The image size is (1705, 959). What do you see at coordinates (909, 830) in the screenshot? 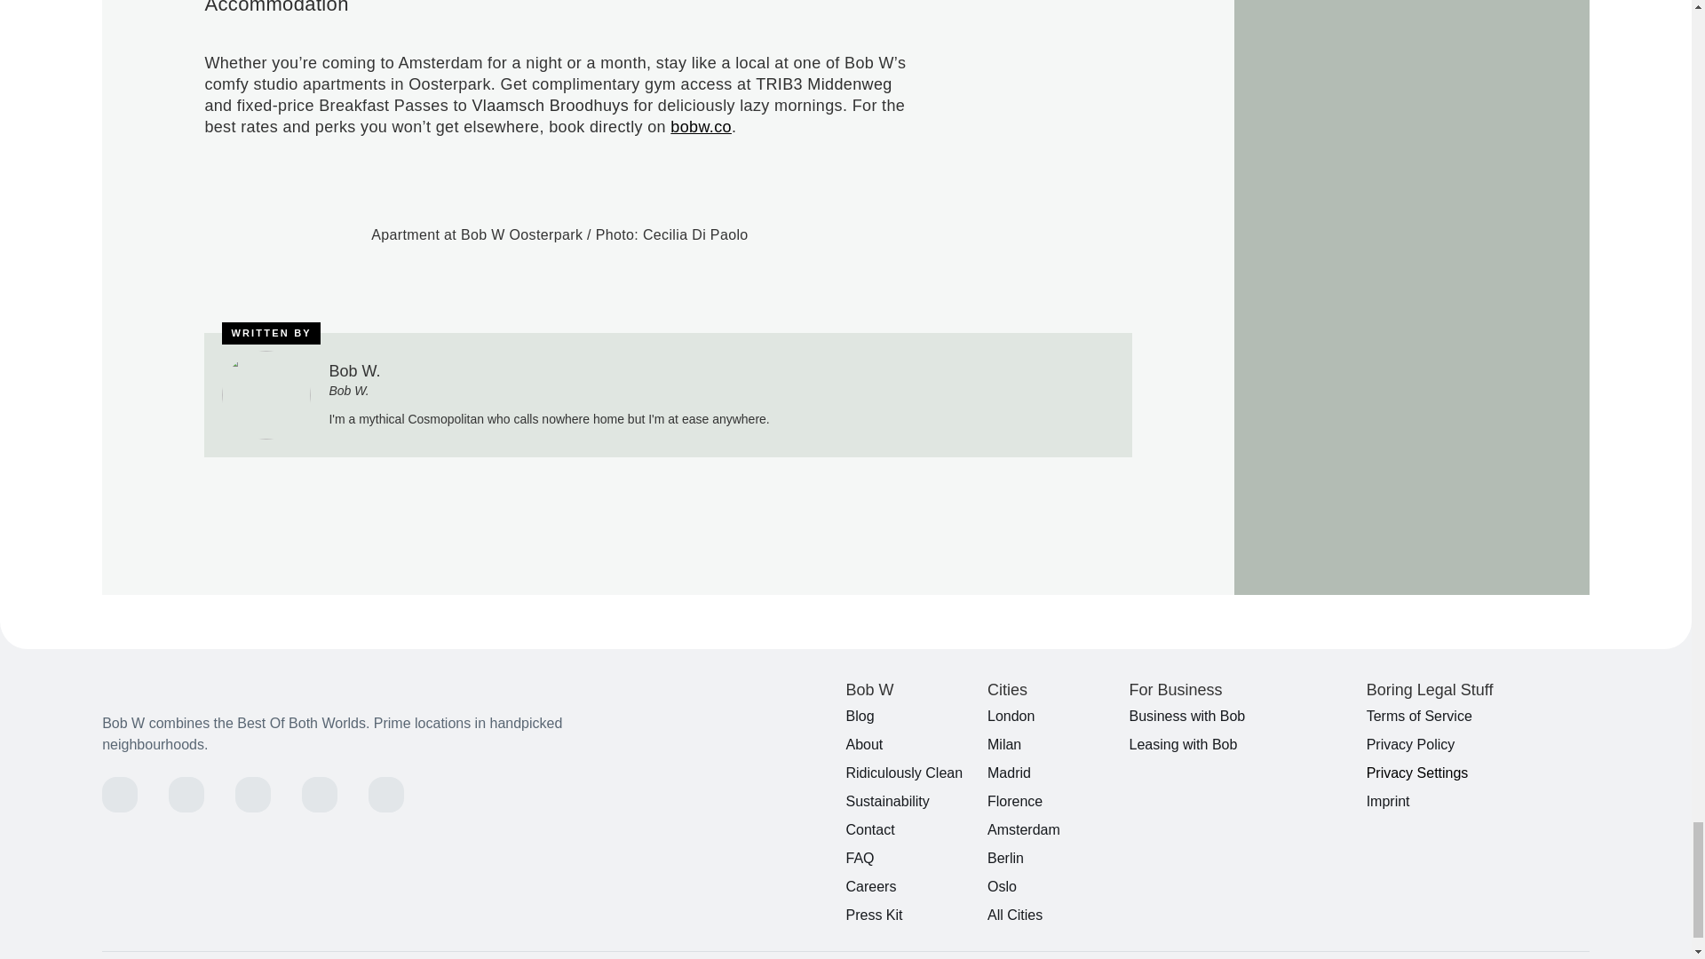
I see `Contact` at bounding box center [909, 830].